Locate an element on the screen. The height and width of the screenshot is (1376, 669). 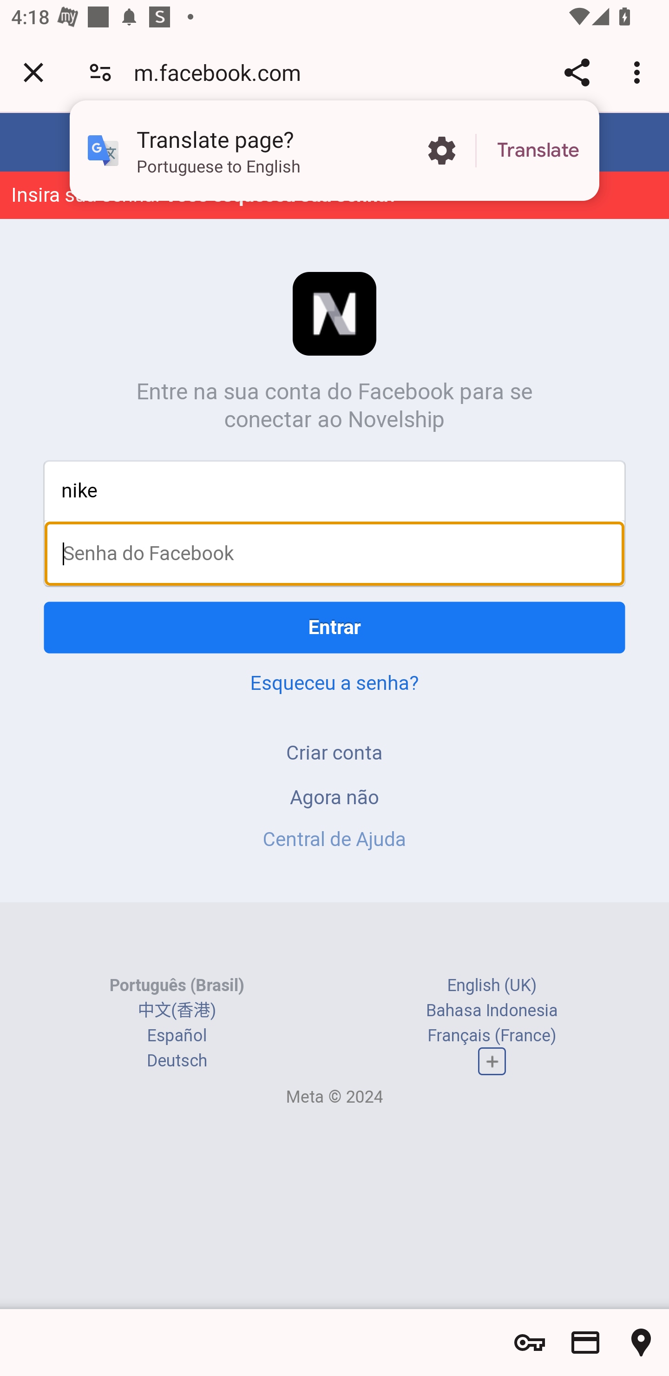
Share is located at coordinates (577, 72).